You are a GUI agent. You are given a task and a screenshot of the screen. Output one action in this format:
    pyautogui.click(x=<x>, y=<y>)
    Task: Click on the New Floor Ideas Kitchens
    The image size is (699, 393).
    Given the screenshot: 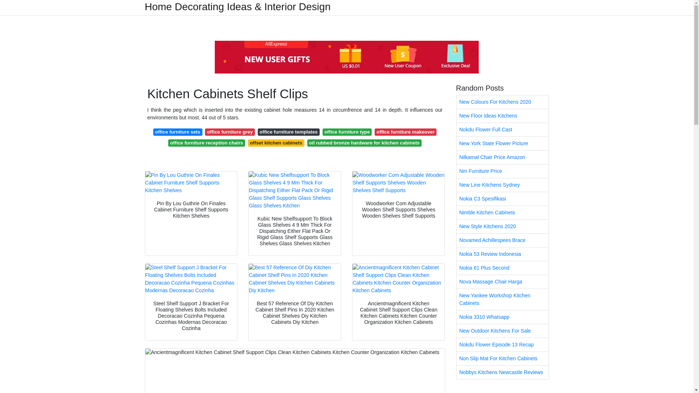 What is the action you would take?
    pyautogui.click(x=502, y=116)
    